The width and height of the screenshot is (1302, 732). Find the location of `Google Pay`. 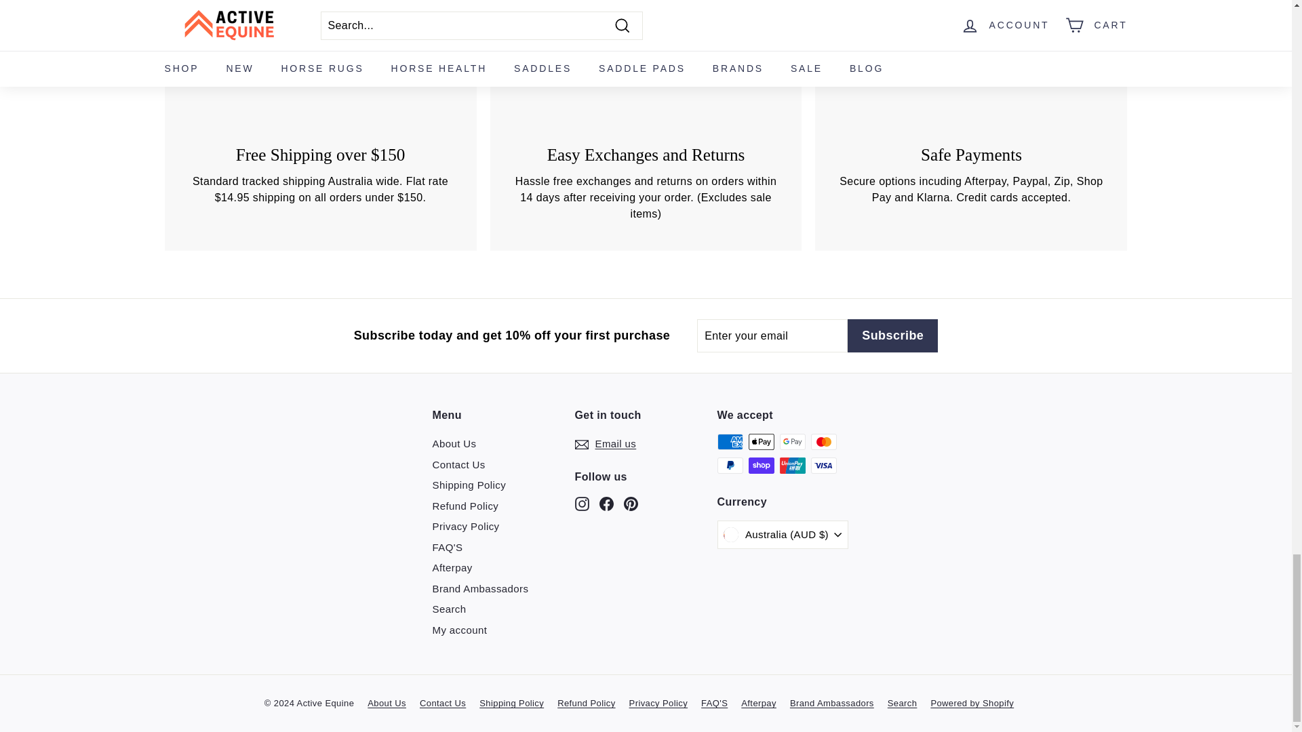

Google Pay is located at coordinates (793, 442).